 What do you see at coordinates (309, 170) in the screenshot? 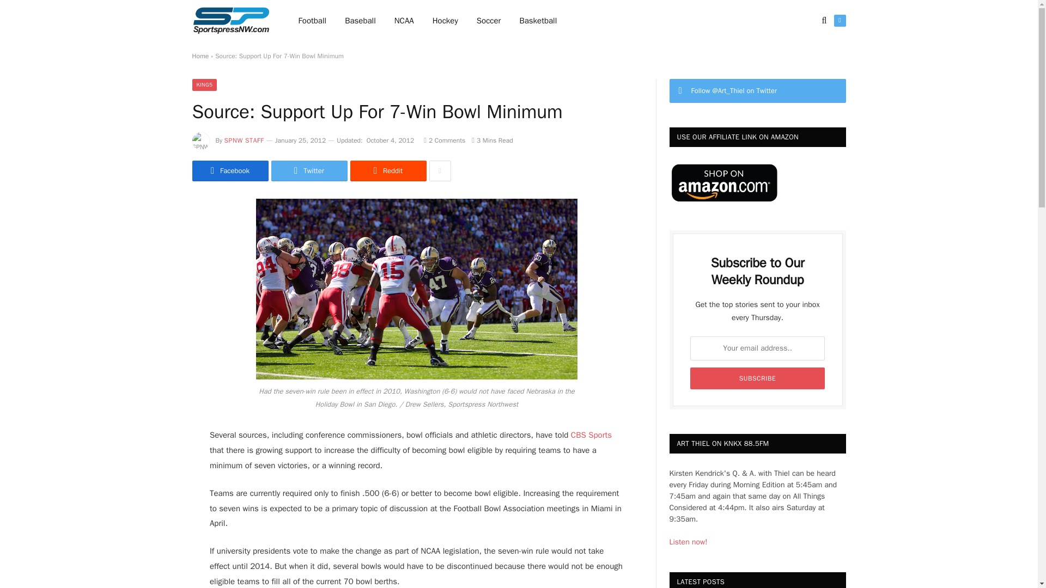
I see `Twitter` at bounding box center [309, 170].